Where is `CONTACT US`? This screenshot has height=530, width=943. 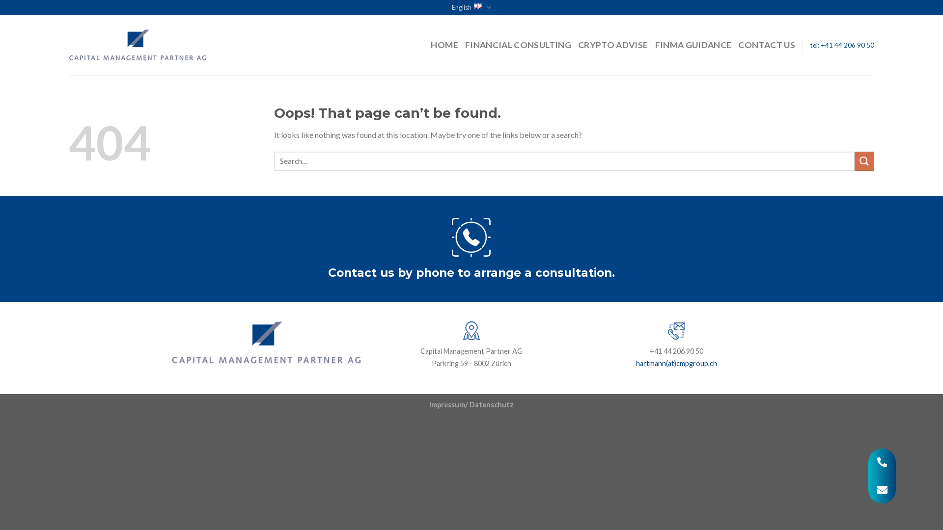
CONTACT US is located at coordinates (767, 45).